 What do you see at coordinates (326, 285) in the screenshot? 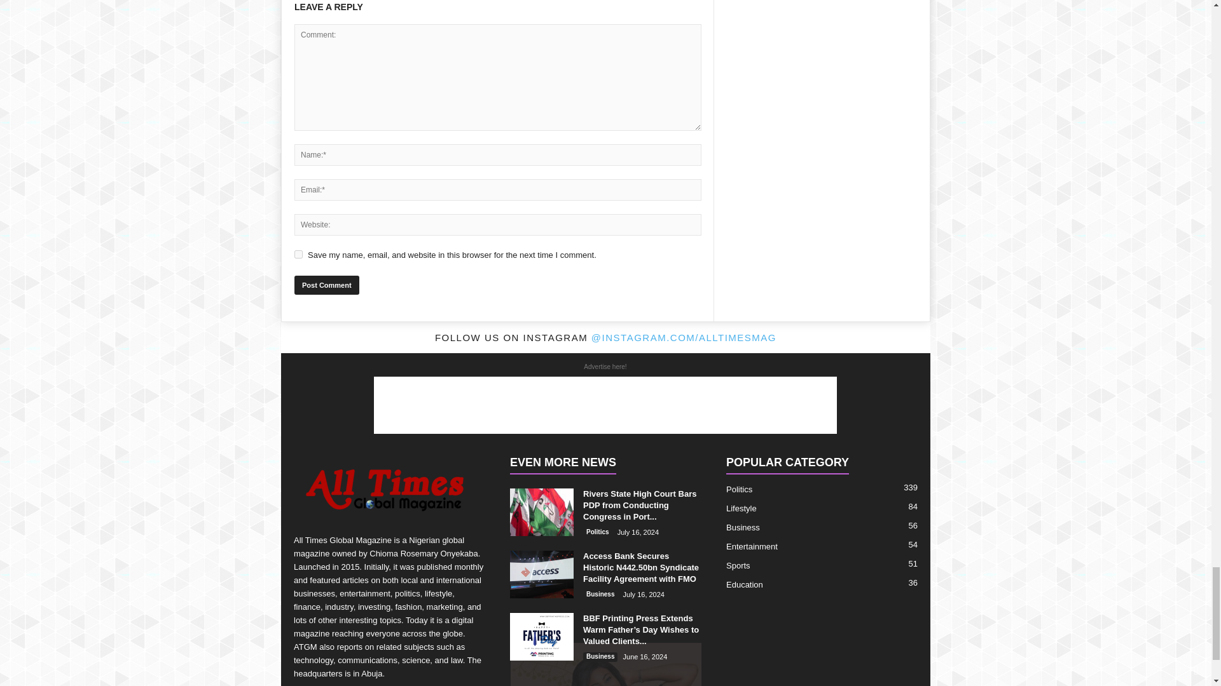
I see `Post Comment` at bounding box center [326, 285].